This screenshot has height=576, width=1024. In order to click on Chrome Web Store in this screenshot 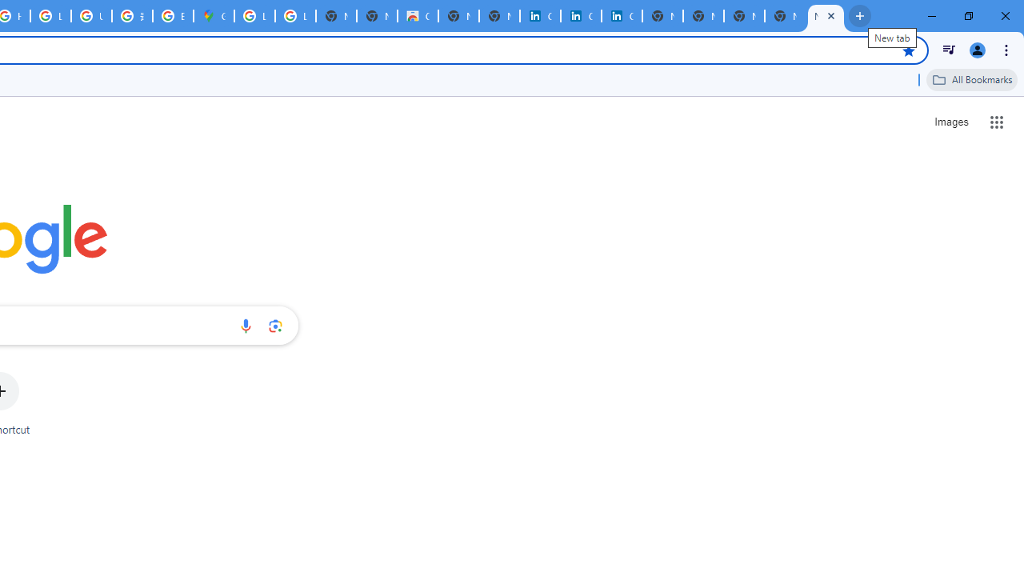, I will do `click(418, 16)`.